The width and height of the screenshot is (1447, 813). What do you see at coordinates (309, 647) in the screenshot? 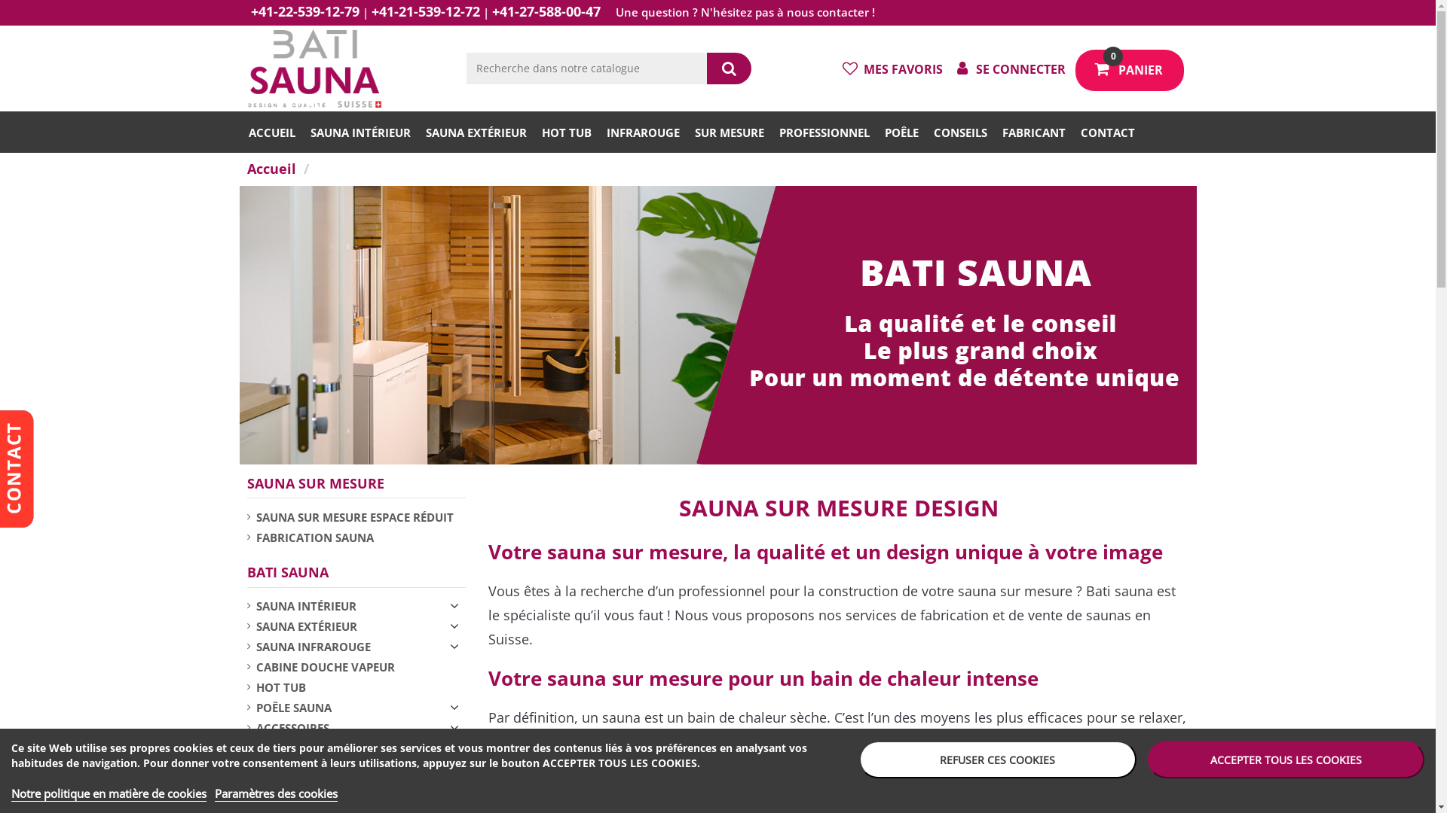
I see `SAUNA INFRAROUGE` at bounding box center [309, 647].